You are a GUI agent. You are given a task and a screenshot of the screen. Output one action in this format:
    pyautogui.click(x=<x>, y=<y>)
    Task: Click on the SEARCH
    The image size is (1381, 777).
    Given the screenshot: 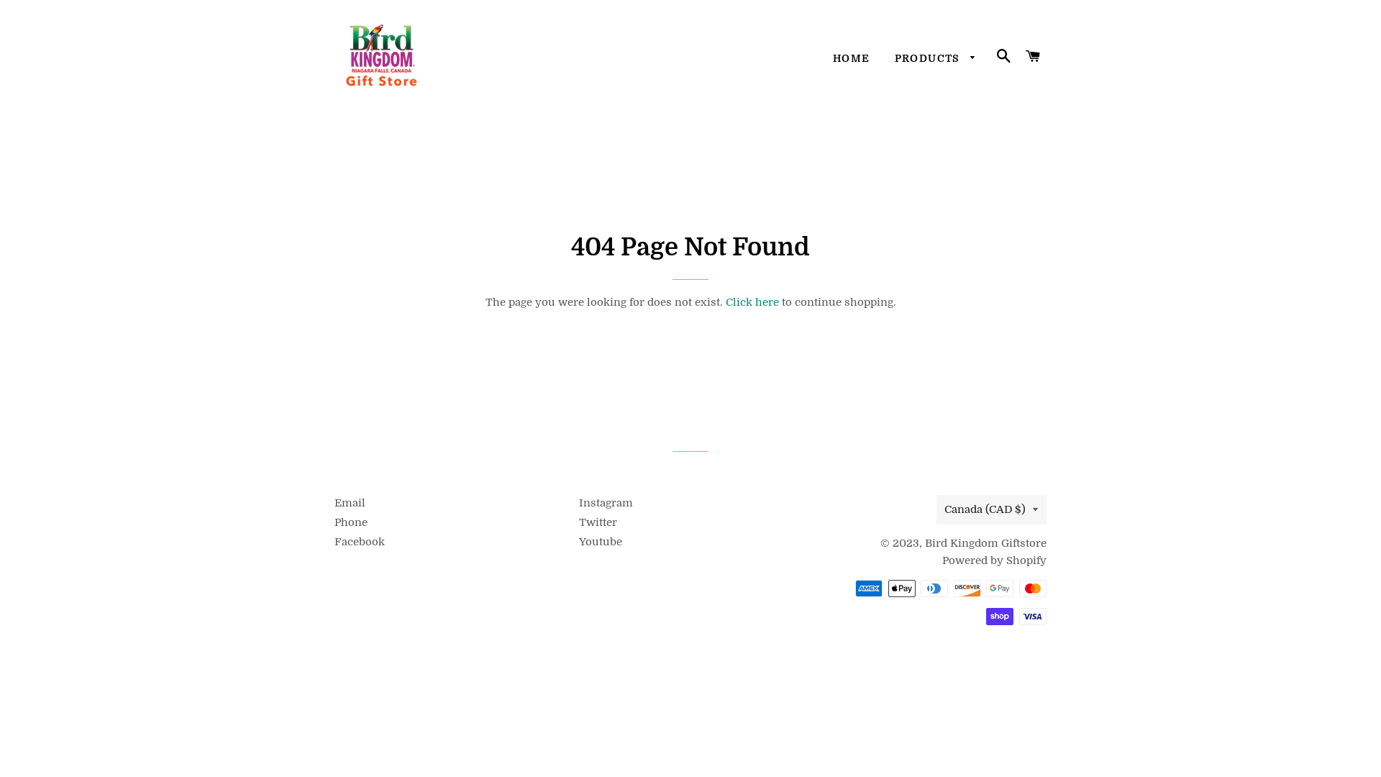 What is the action you would take?
    pyautogui.click(x=1004, y=58)
    